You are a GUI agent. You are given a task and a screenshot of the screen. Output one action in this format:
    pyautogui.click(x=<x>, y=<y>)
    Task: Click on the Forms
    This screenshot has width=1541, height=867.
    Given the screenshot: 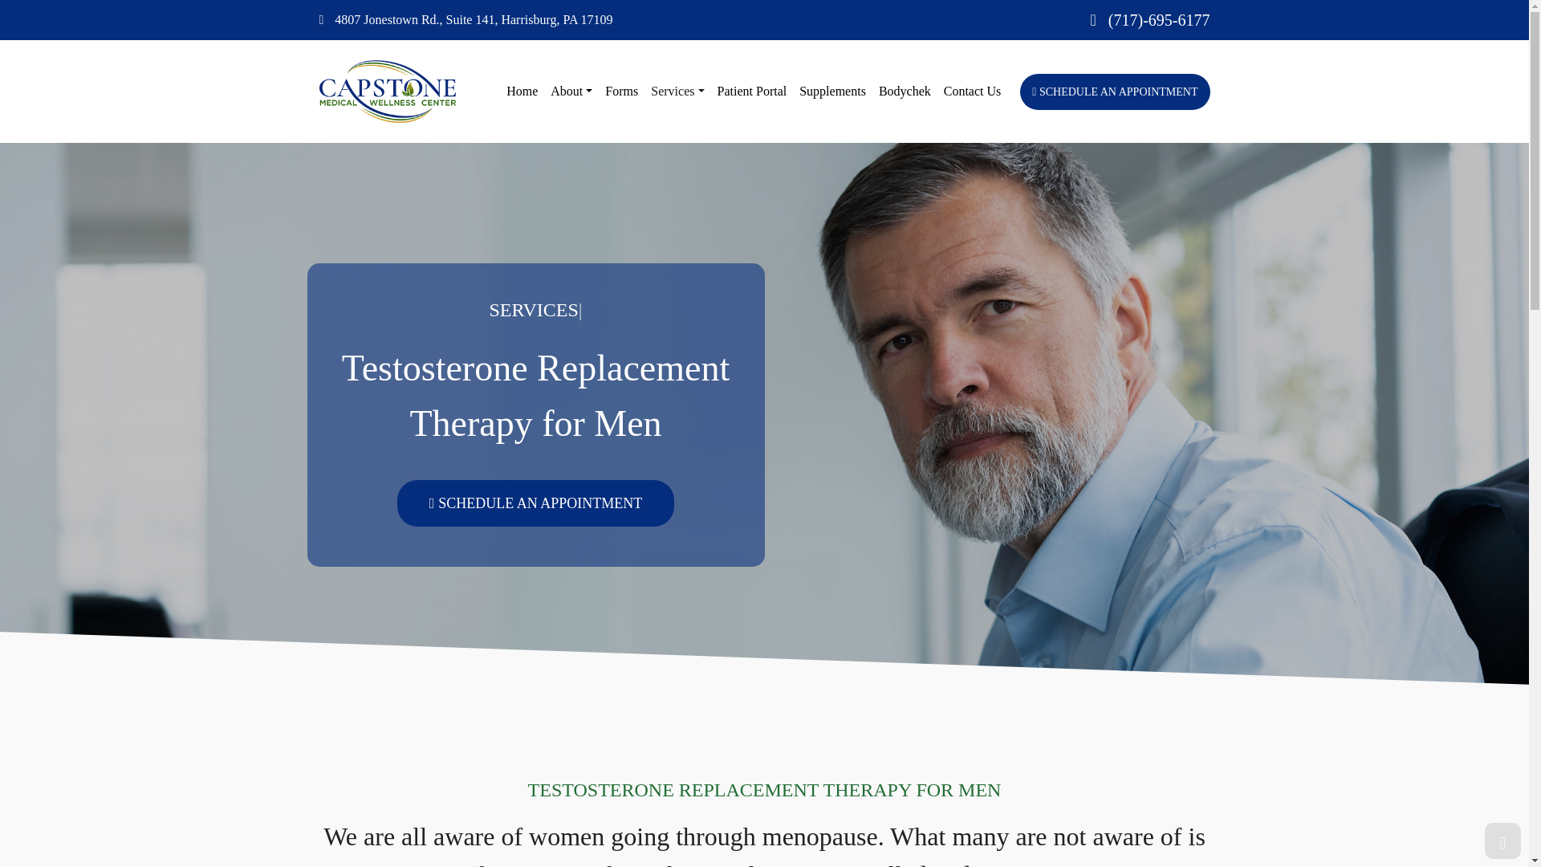 What is the action you would take?
    pyautogui.click(x=621, y=91)
    